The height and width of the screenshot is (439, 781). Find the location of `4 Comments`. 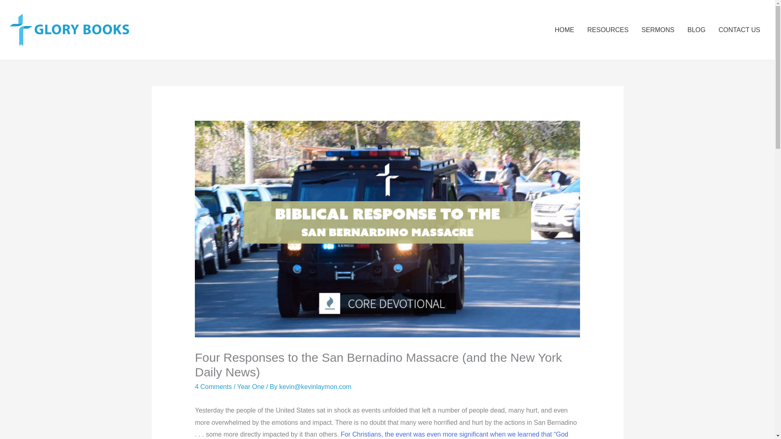

4 Comments is located at coordinates (213, 387).